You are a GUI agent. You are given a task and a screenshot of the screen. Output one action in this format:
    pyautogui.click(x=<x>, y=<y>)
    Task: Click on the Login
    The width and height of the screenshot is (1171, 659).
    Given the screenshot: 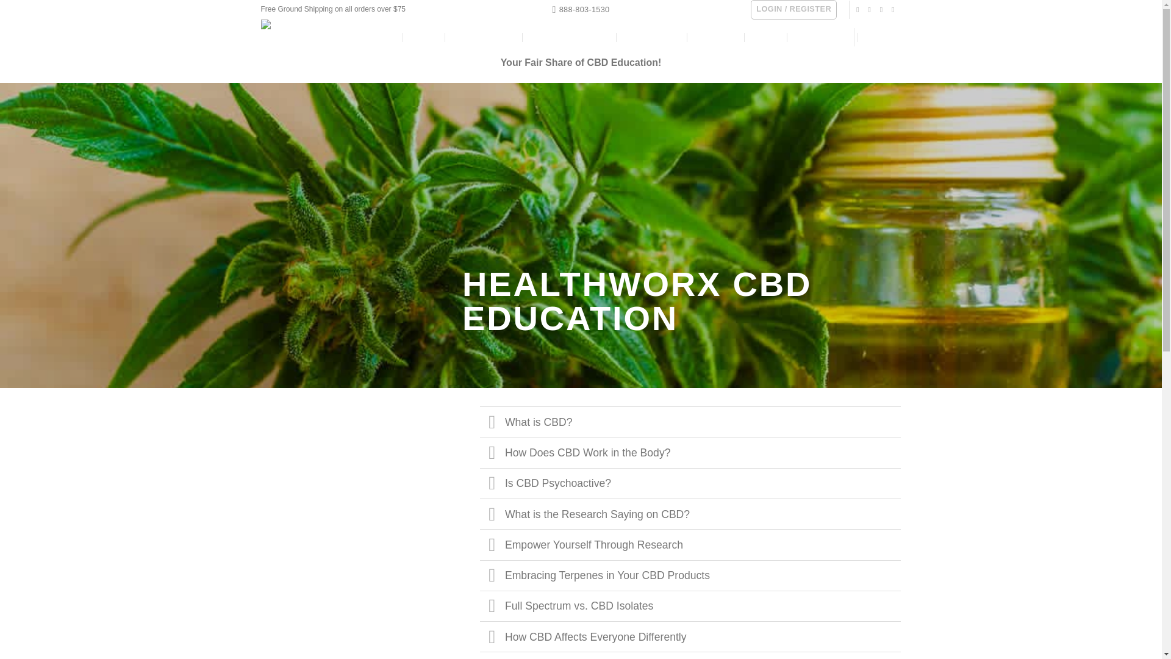 What is the action you would take?
    pyautogui.click(x=793, y=10)
    